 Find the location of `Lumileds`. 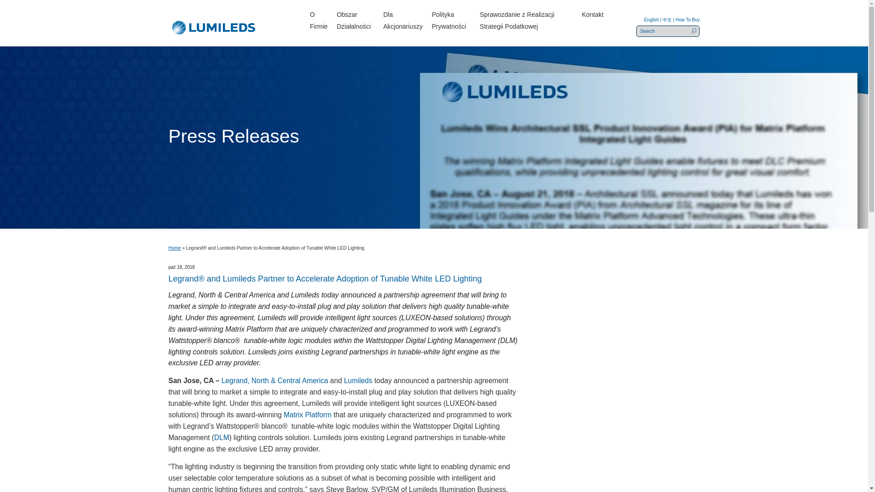

Lumileds is located at coordinates (358, 380).